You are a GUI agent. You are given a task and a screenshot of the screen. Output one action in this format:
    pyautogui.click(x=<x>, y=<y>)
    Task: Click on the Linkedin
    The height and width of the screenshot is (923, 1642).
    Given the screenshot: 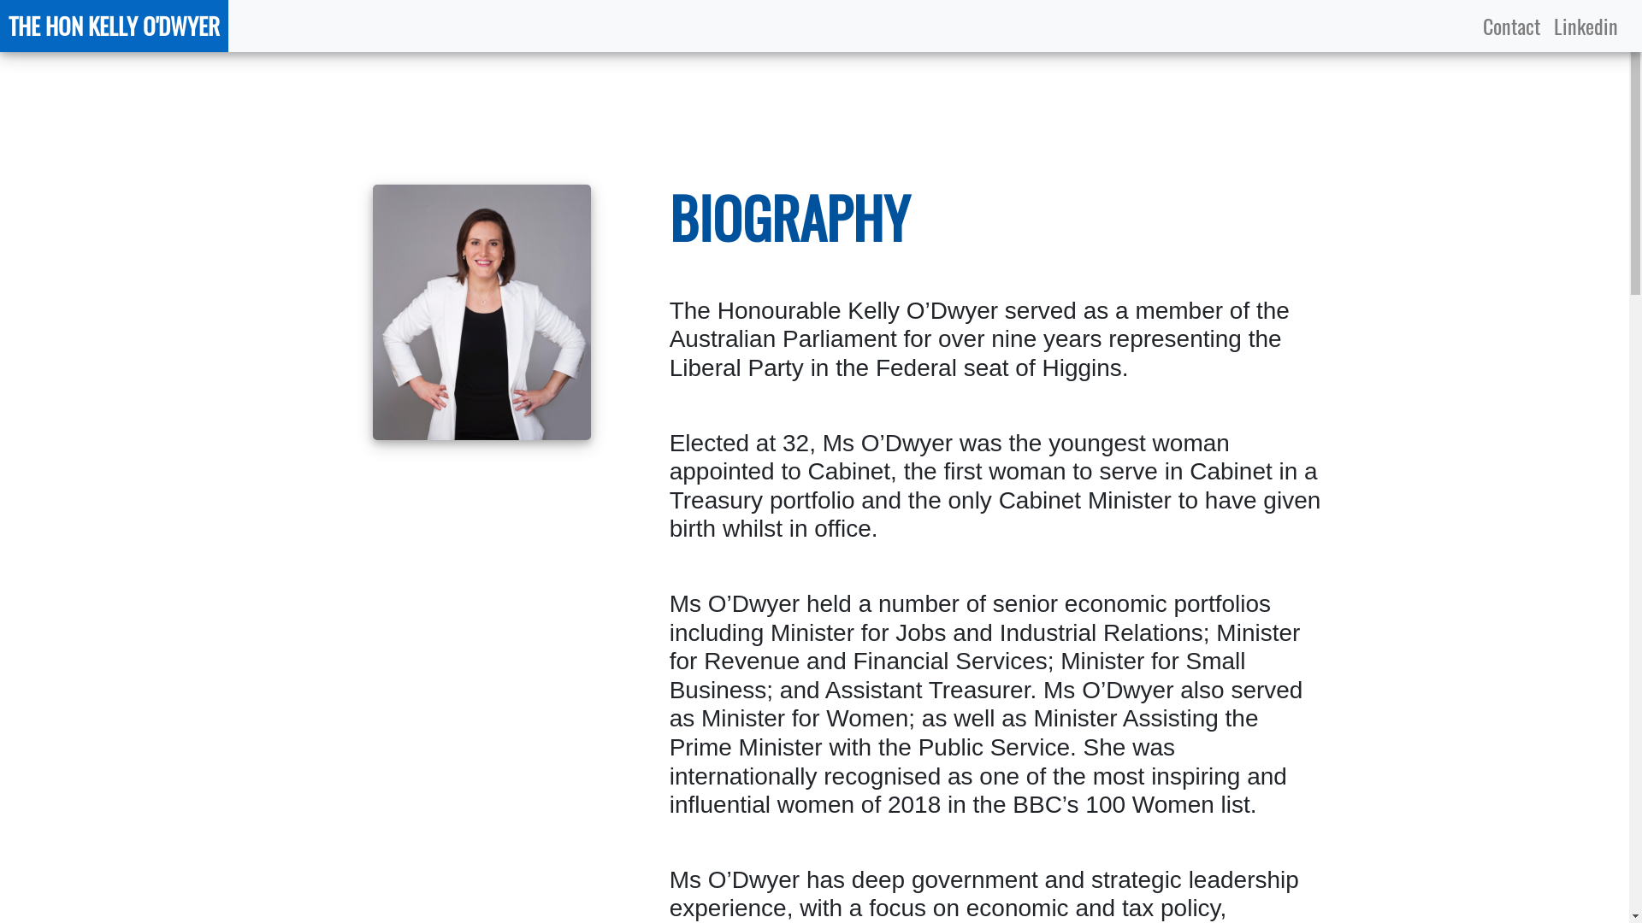 What is the action you would take?
    pyautogui.click(x=1586, y=26)
    